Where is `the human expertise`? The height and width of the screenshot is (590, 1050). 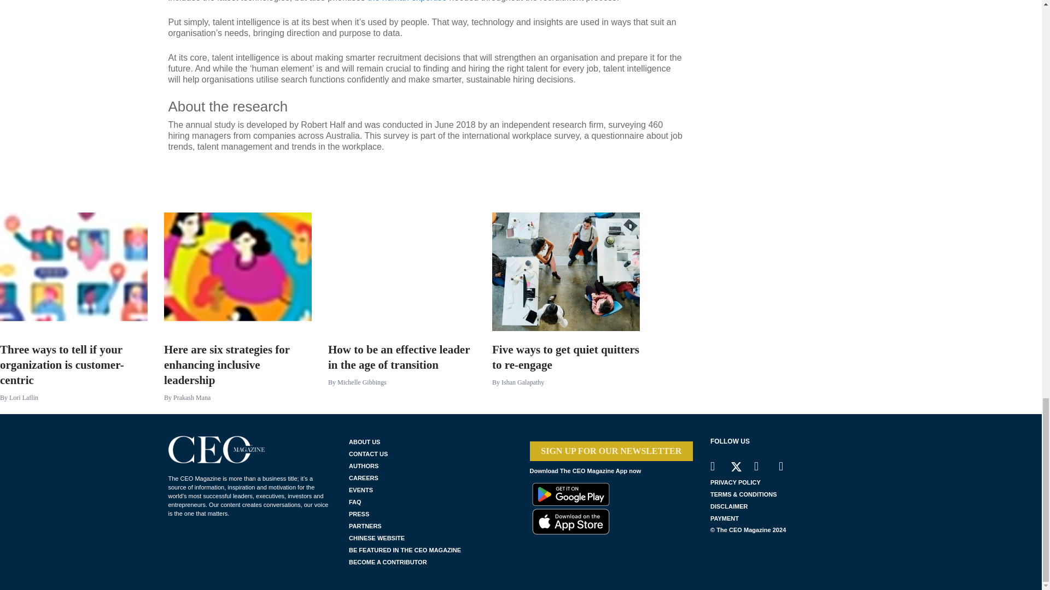
the human expertise is located at coordinates (407, 1).